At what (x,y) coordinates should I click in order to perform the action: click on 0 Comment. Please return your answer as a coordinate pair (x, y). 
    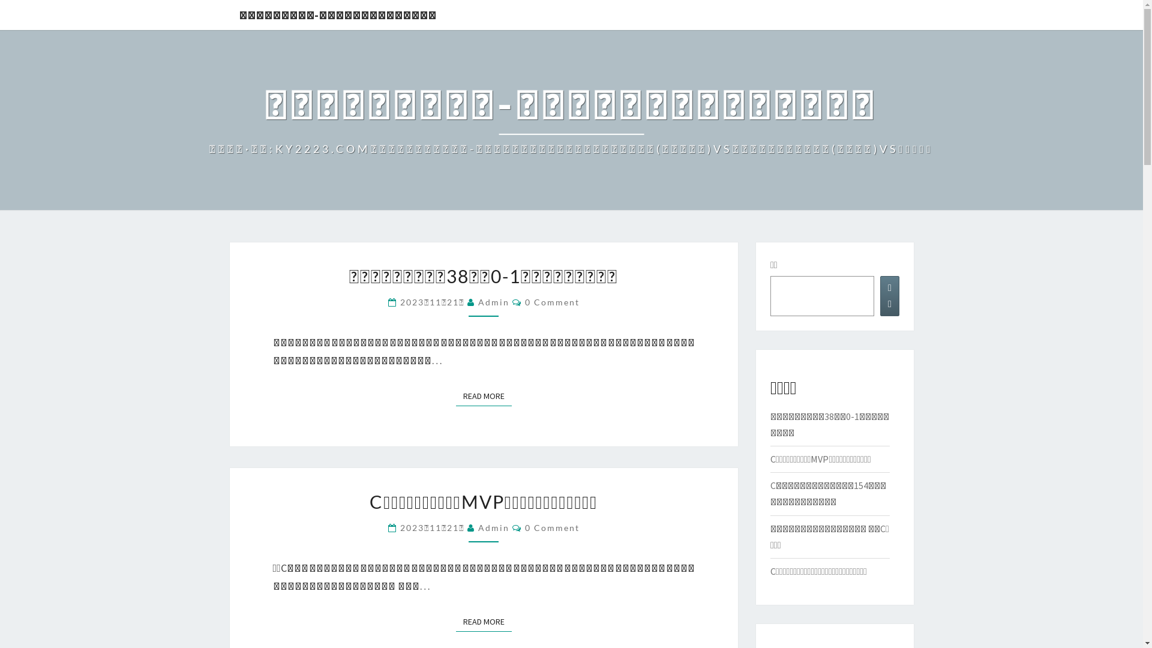
    Looking at the image, I should click on (552, 528).